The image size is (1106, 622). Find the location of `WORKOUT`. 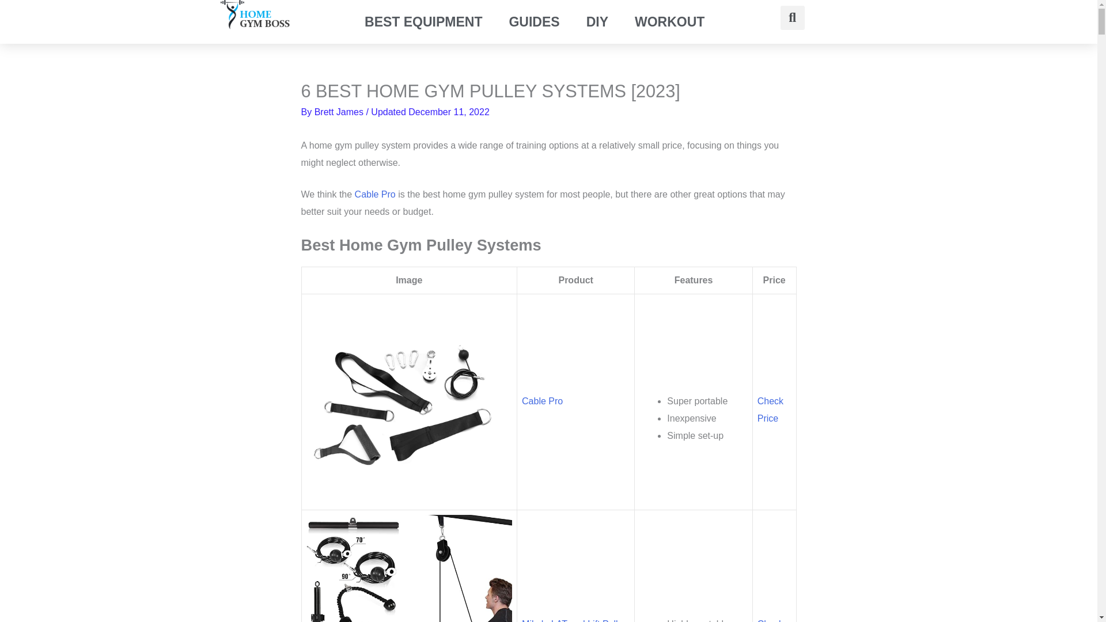

WORKOUT is located at coordinates (669, 21).